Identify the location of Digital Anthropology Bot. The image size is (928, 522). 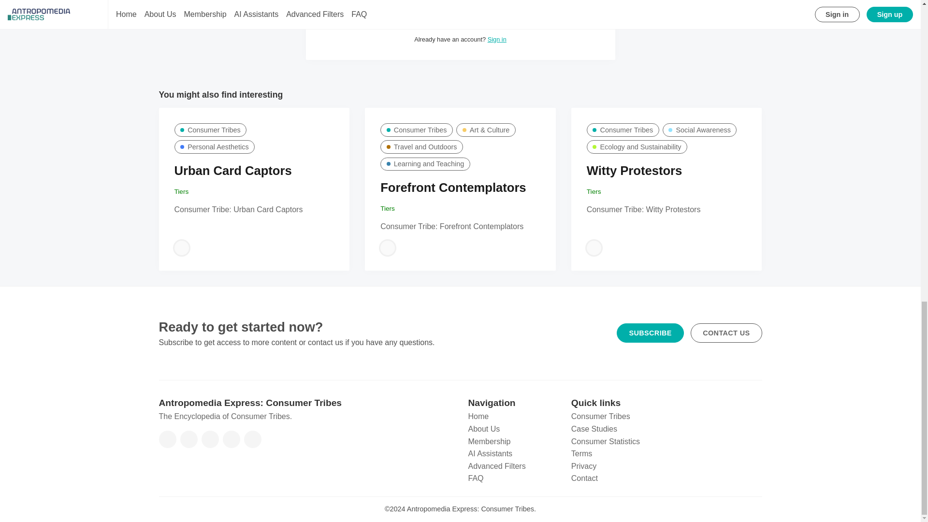
(388, 247).